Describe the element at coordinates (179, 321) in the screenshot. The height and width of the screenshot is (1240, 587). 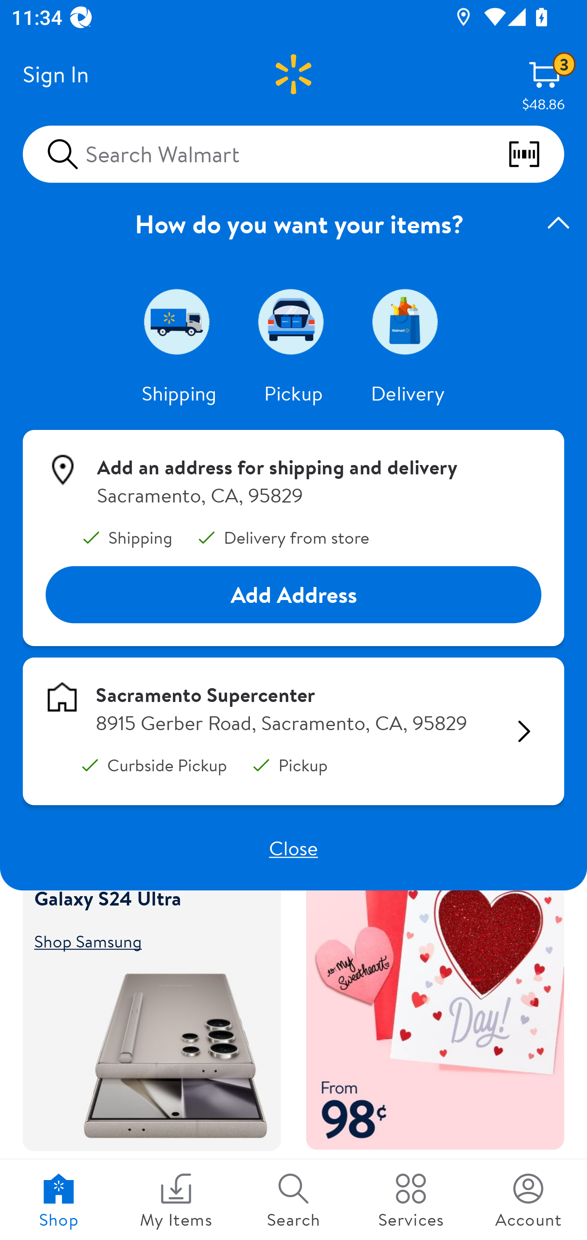
I see `Shipping 1 of 3` at that location.